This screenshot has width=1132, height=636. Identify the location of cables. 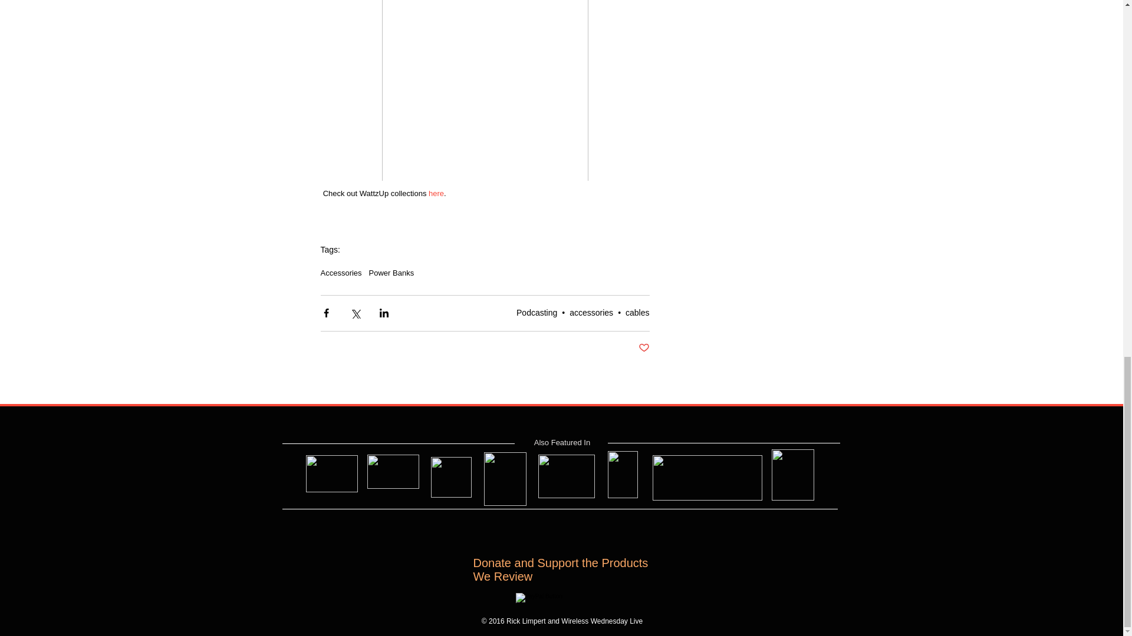
(637, 312).